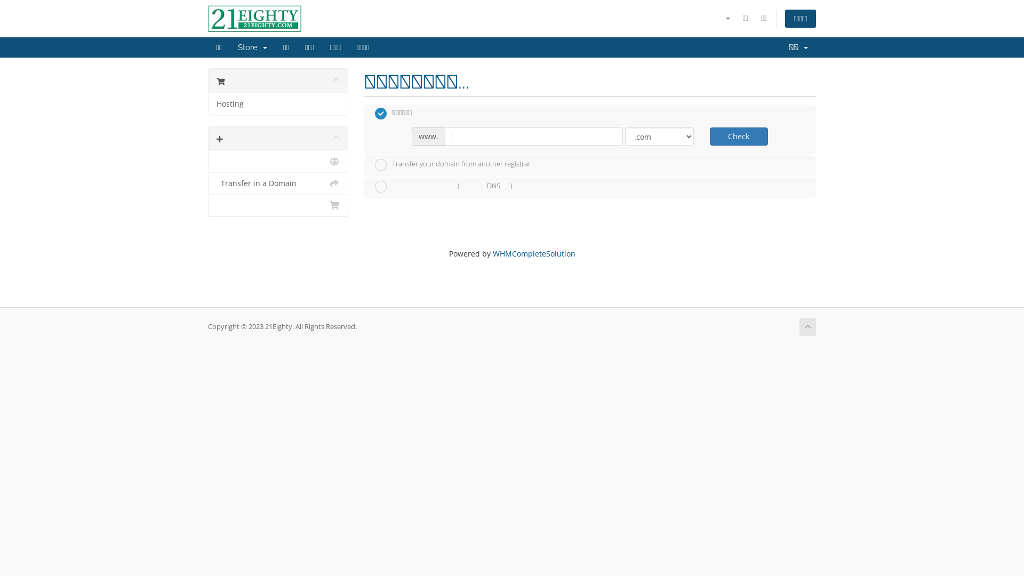  I want to click on Hosting, so click(278, 104).